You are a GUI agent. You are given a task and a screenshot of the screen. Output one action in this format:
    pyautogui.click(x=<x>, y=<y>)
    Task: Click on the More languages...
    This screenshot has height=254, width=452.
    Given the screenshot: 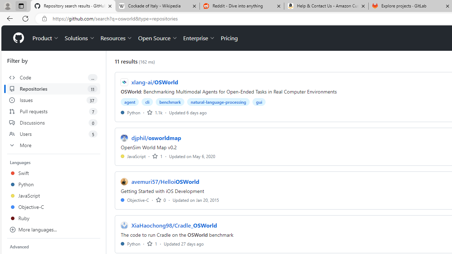 What is the action you would take?
    pyautogui.click(x=54, y=229)
    